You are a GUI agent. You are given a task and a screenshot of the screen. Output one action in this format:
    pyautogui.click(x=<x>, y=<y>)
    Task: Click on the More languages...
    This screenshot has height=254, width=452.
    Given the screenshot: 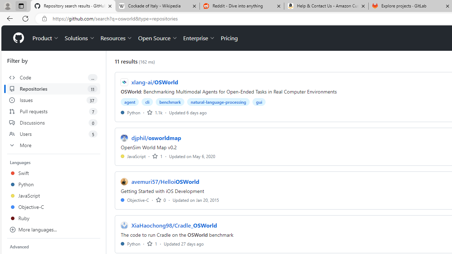 What is the action you would take?
    pyautogui.click(x=54, y=229)
    